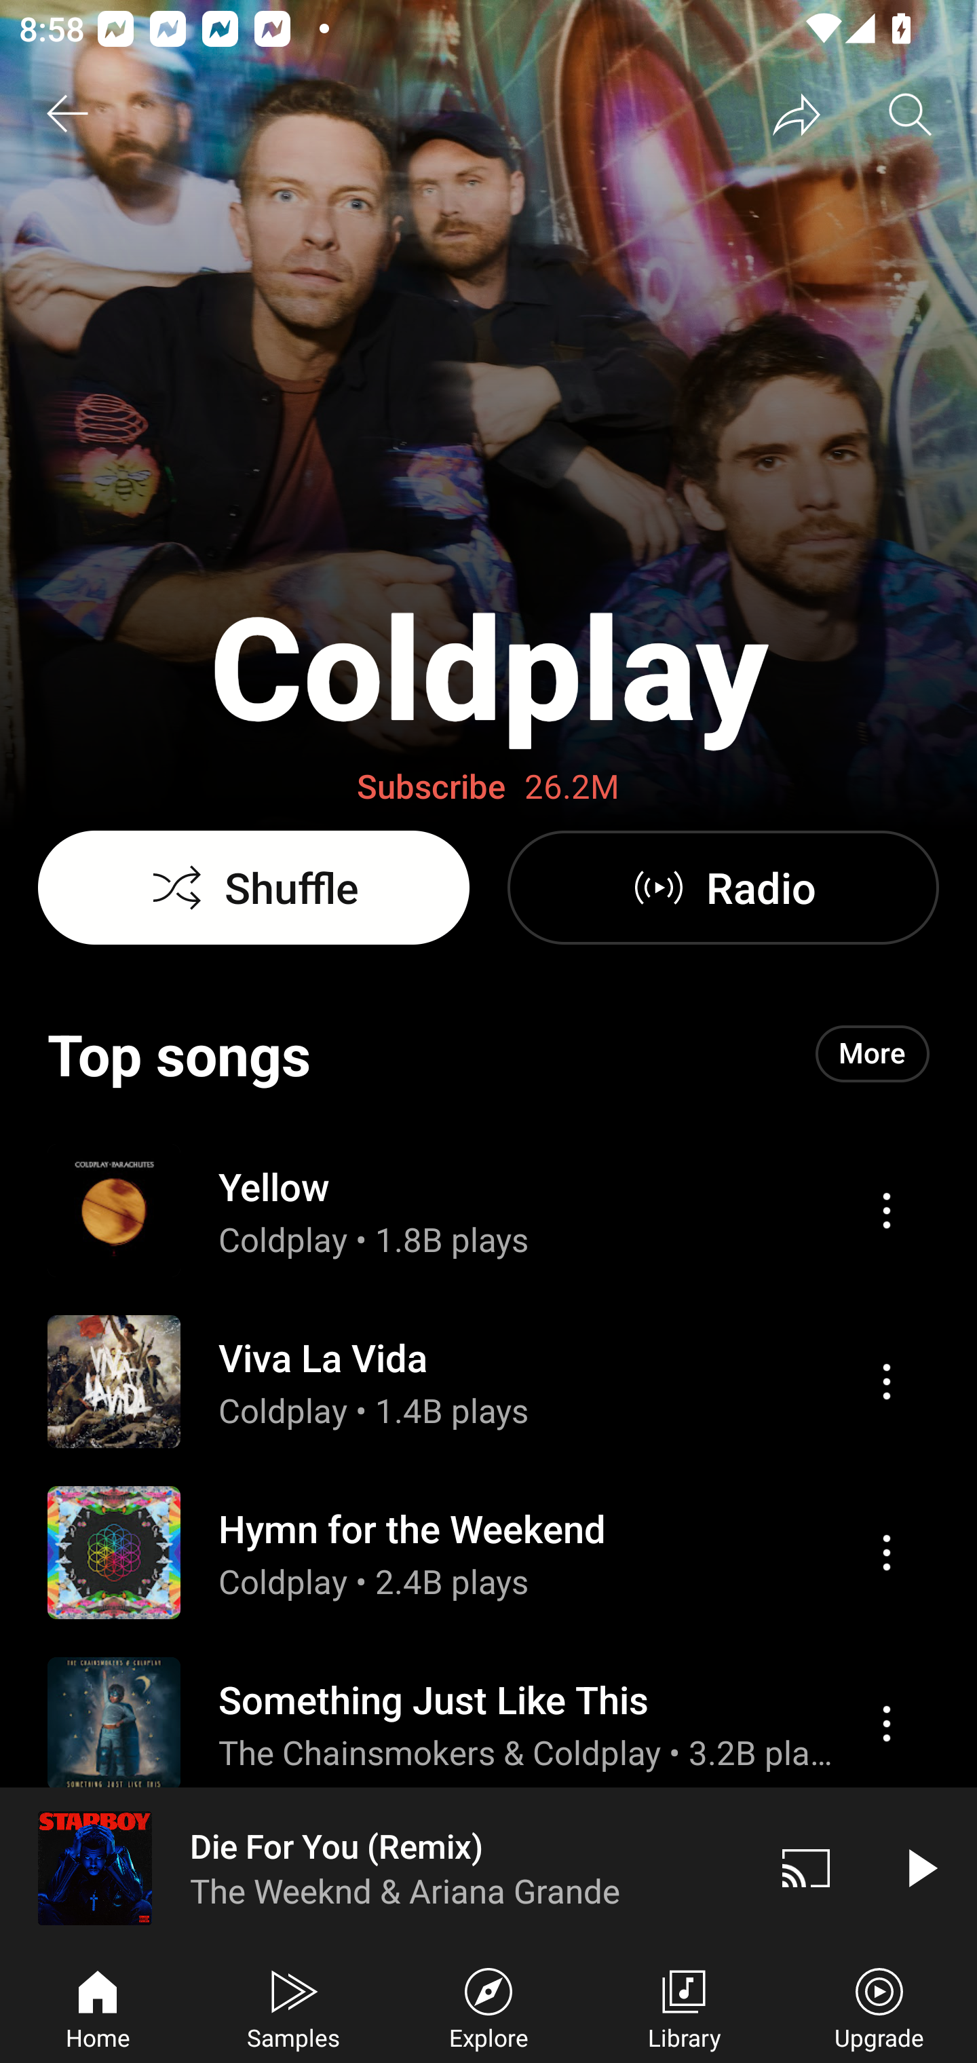 The image size is (977, 2063). Describe the element at coordinates (488, 2006) in the screenshot. I see `Explore` at that location.